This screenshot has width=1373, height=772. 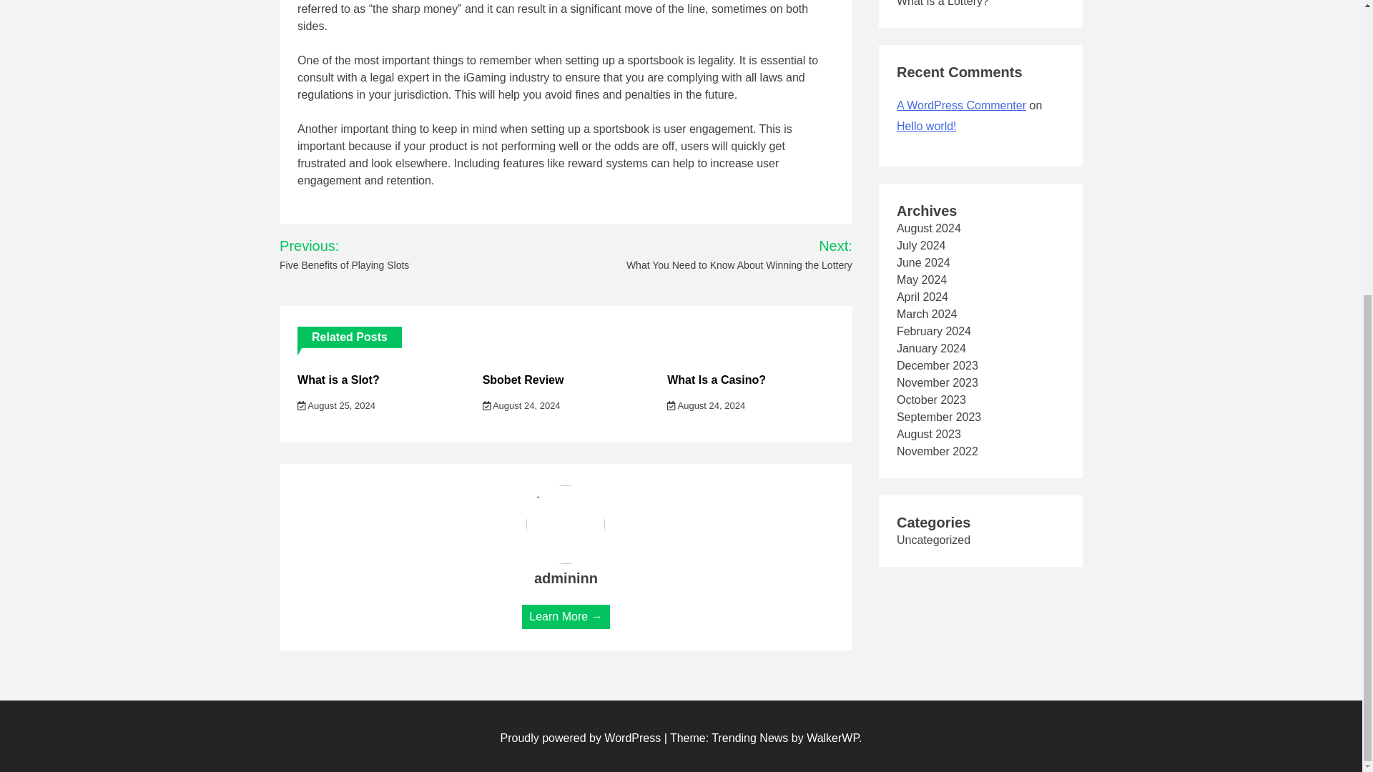 I want to click on June 2024, so click(x=922, y=262).